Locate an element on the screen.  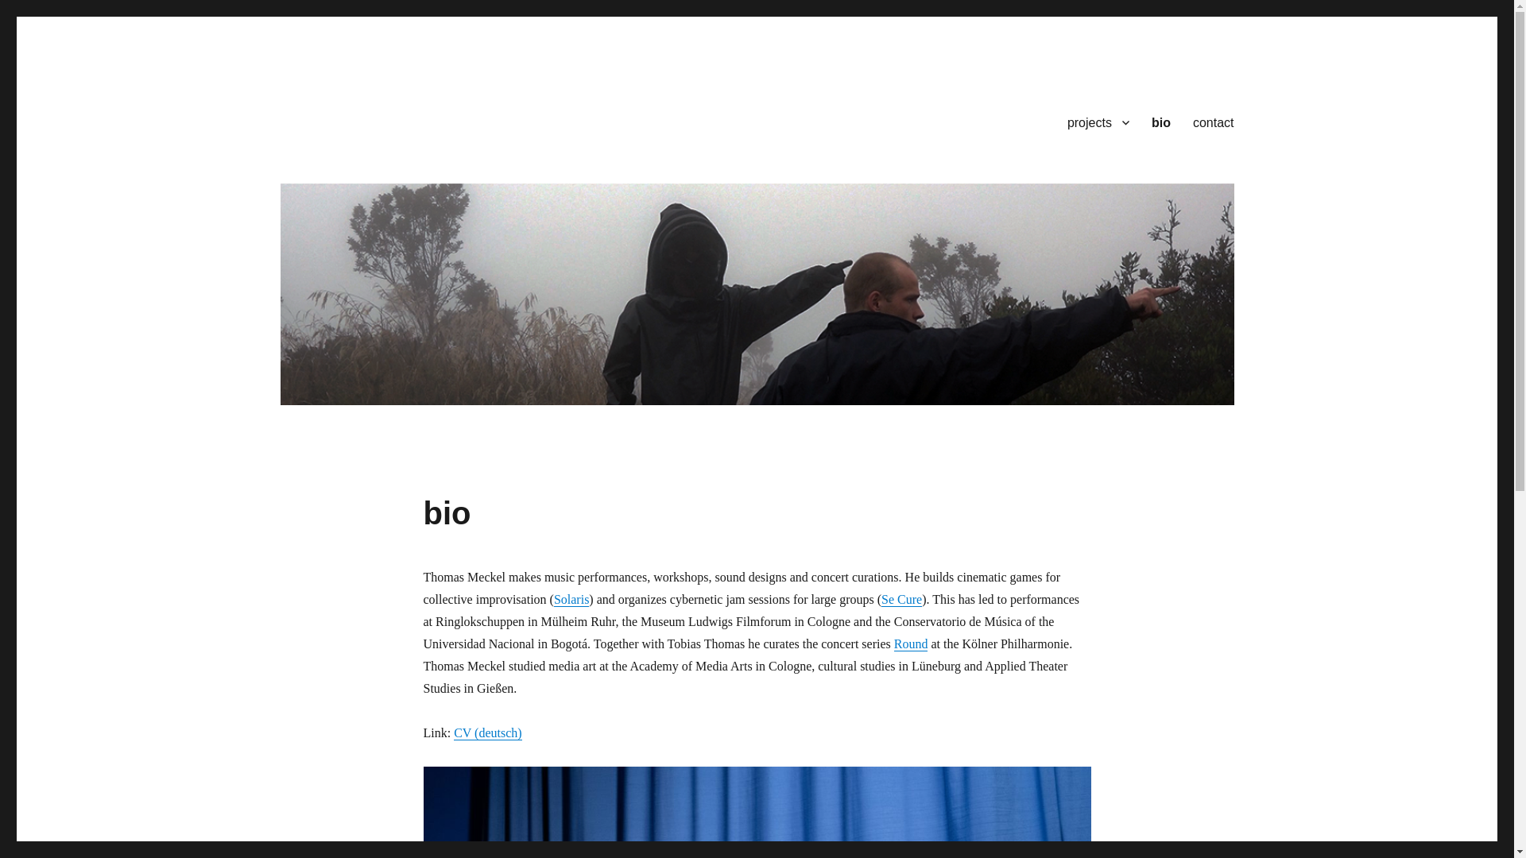
bio is located at coordinates (1160, 122).